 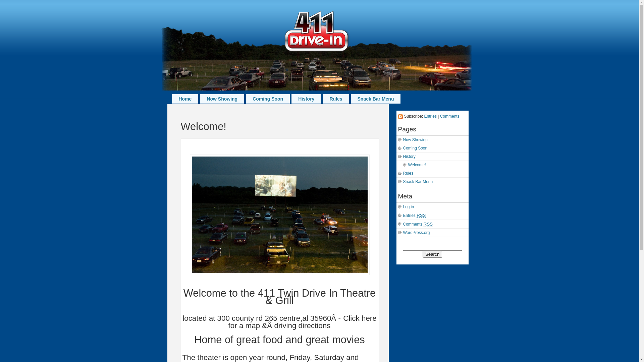 What do you see at coordinates (306, 99) in the screenshot?
I see `History` at bounding box center [306, 99].